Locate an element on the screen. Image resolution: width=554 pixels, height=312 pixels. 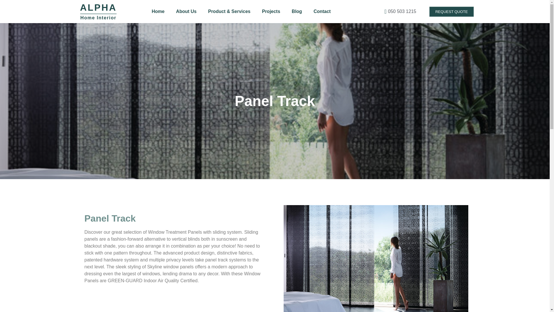
Home Interior is located at coordinates (98, 18).